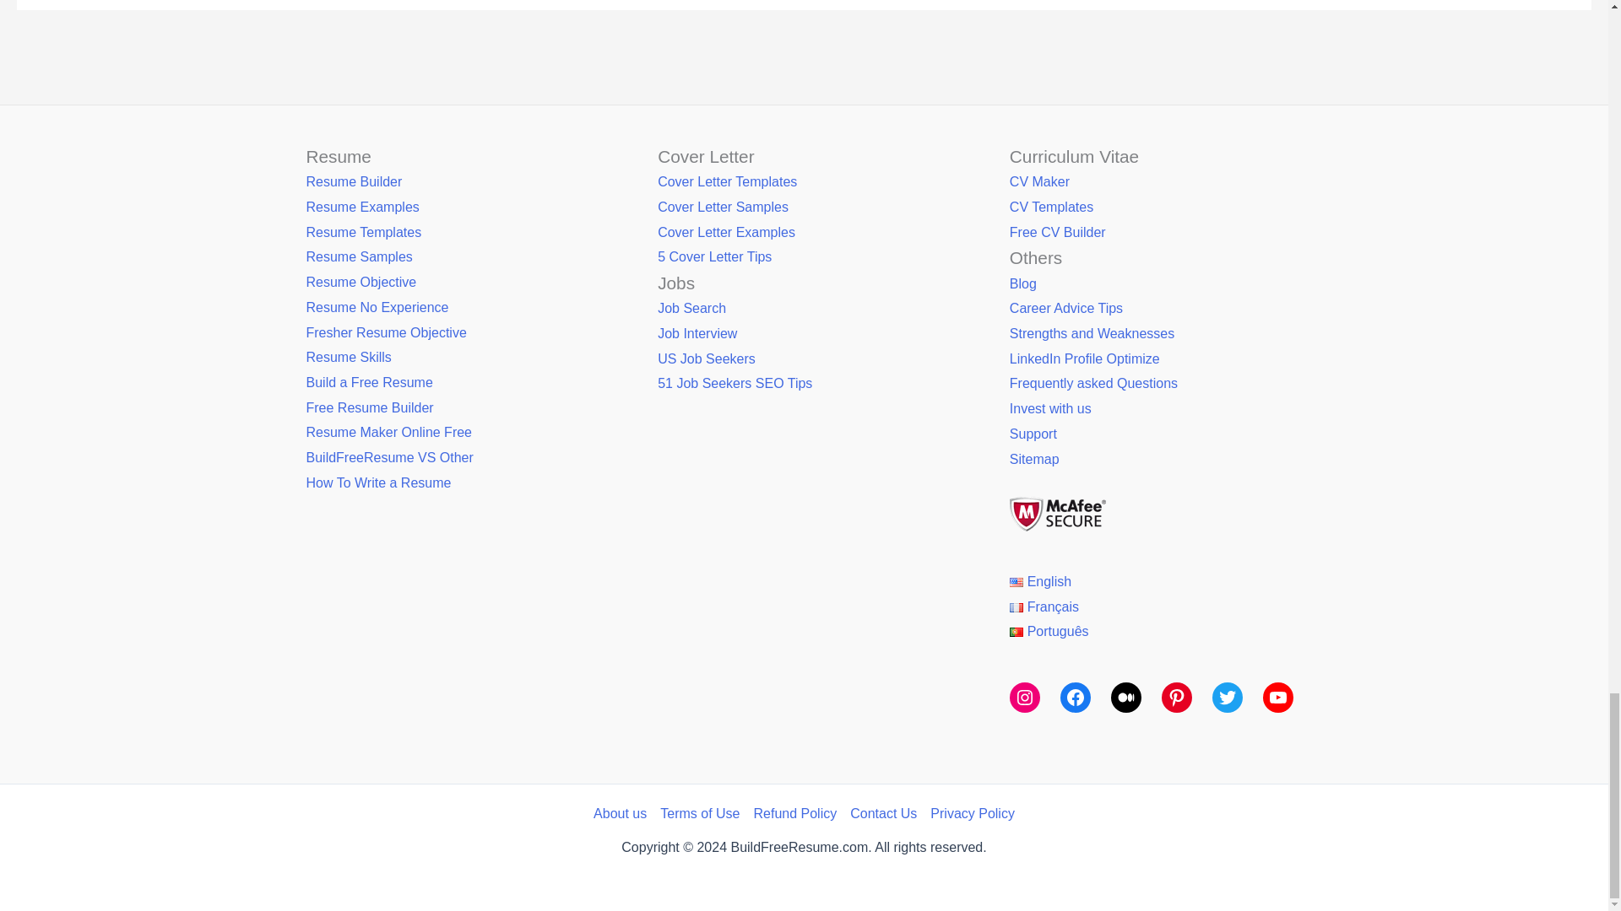 The width and height of the screenshot is (1621, 911). I want to click on build free resume mcafee secure, so click(1057, 513).